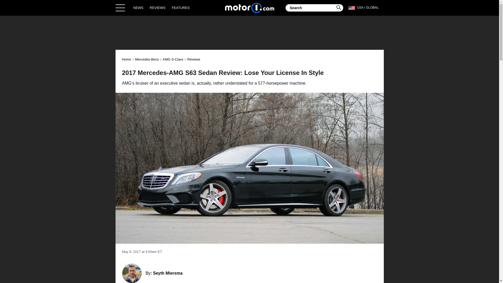 The width and height of the screenshot is (503, 283). Describe the element at coordinates (158, 8) in the screenshot. I see `REVIEWS` at that location.